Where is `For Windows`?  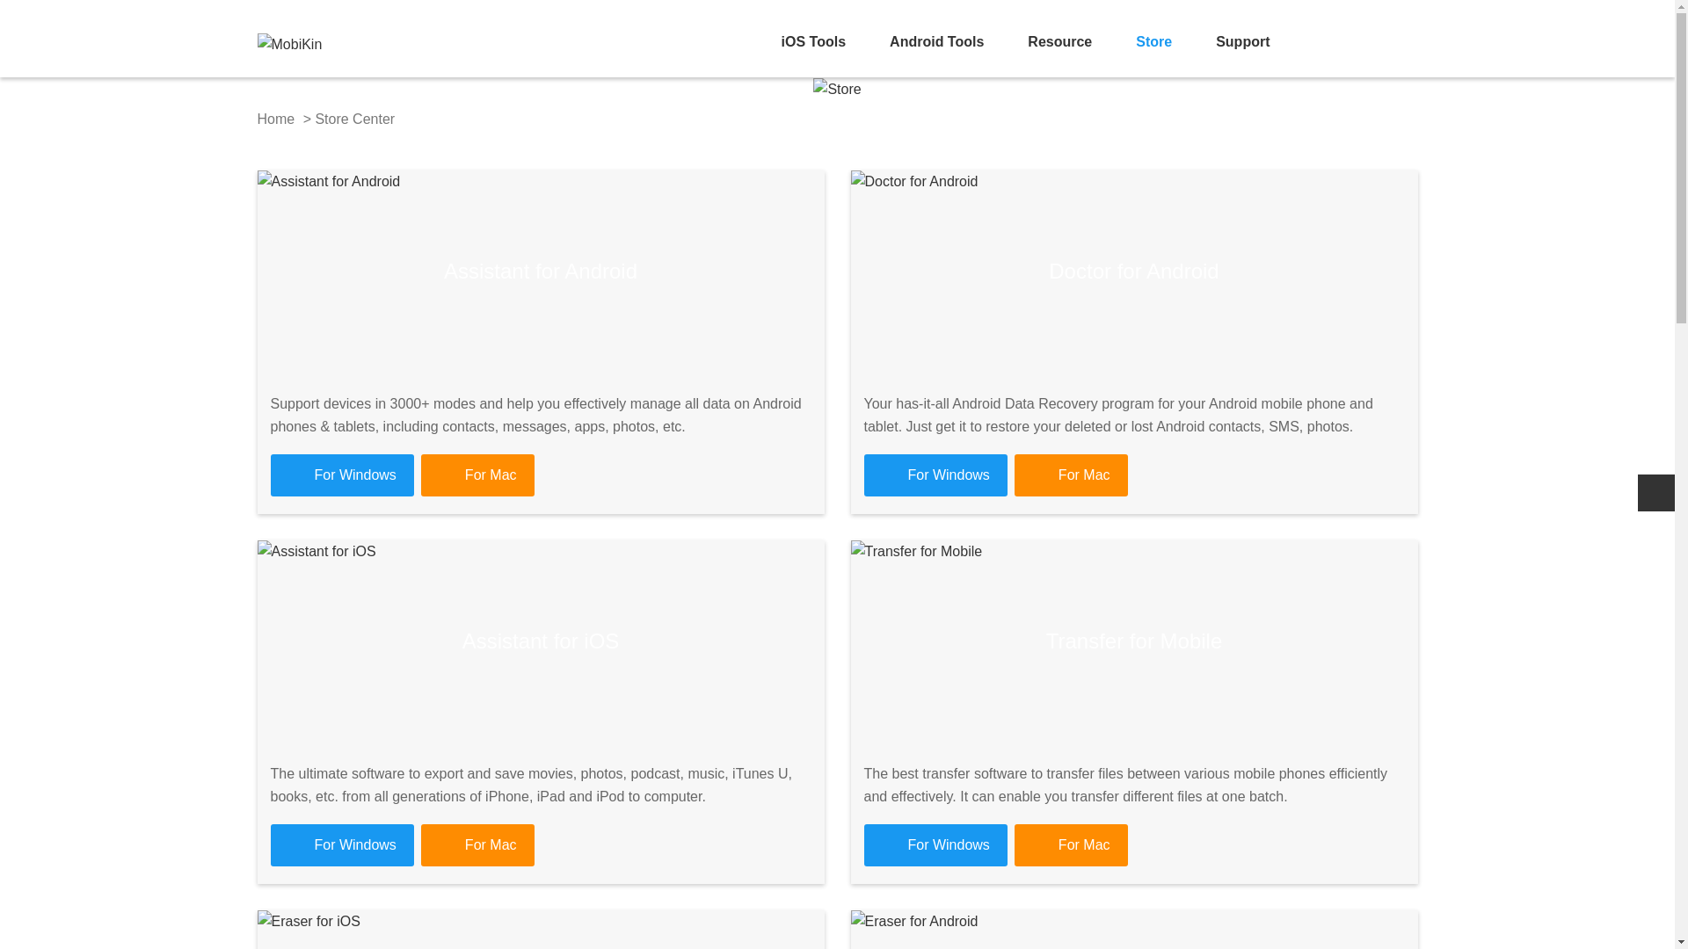
For Windows is located at coordinates (341, 474).